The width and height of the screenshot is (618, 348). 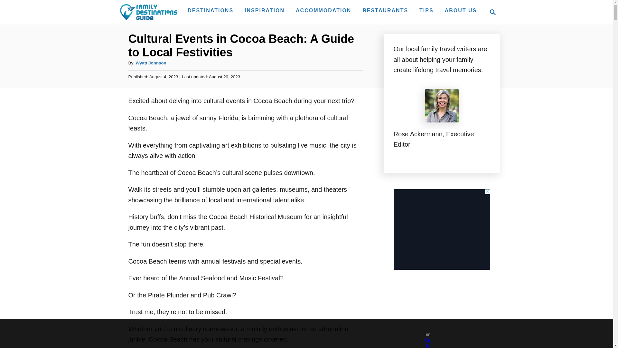 I want to click on ABOUT US, so click(x=461, y=10).